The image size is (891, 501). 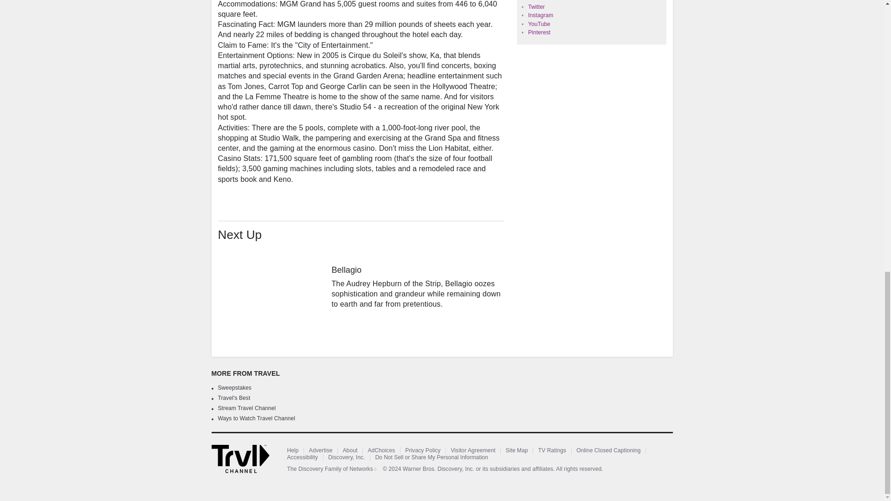 What do you see at coordinates (257, 418) in the screenshot?
I see `Ways to Watch Travel Channel` at bounding box center [257, 418].